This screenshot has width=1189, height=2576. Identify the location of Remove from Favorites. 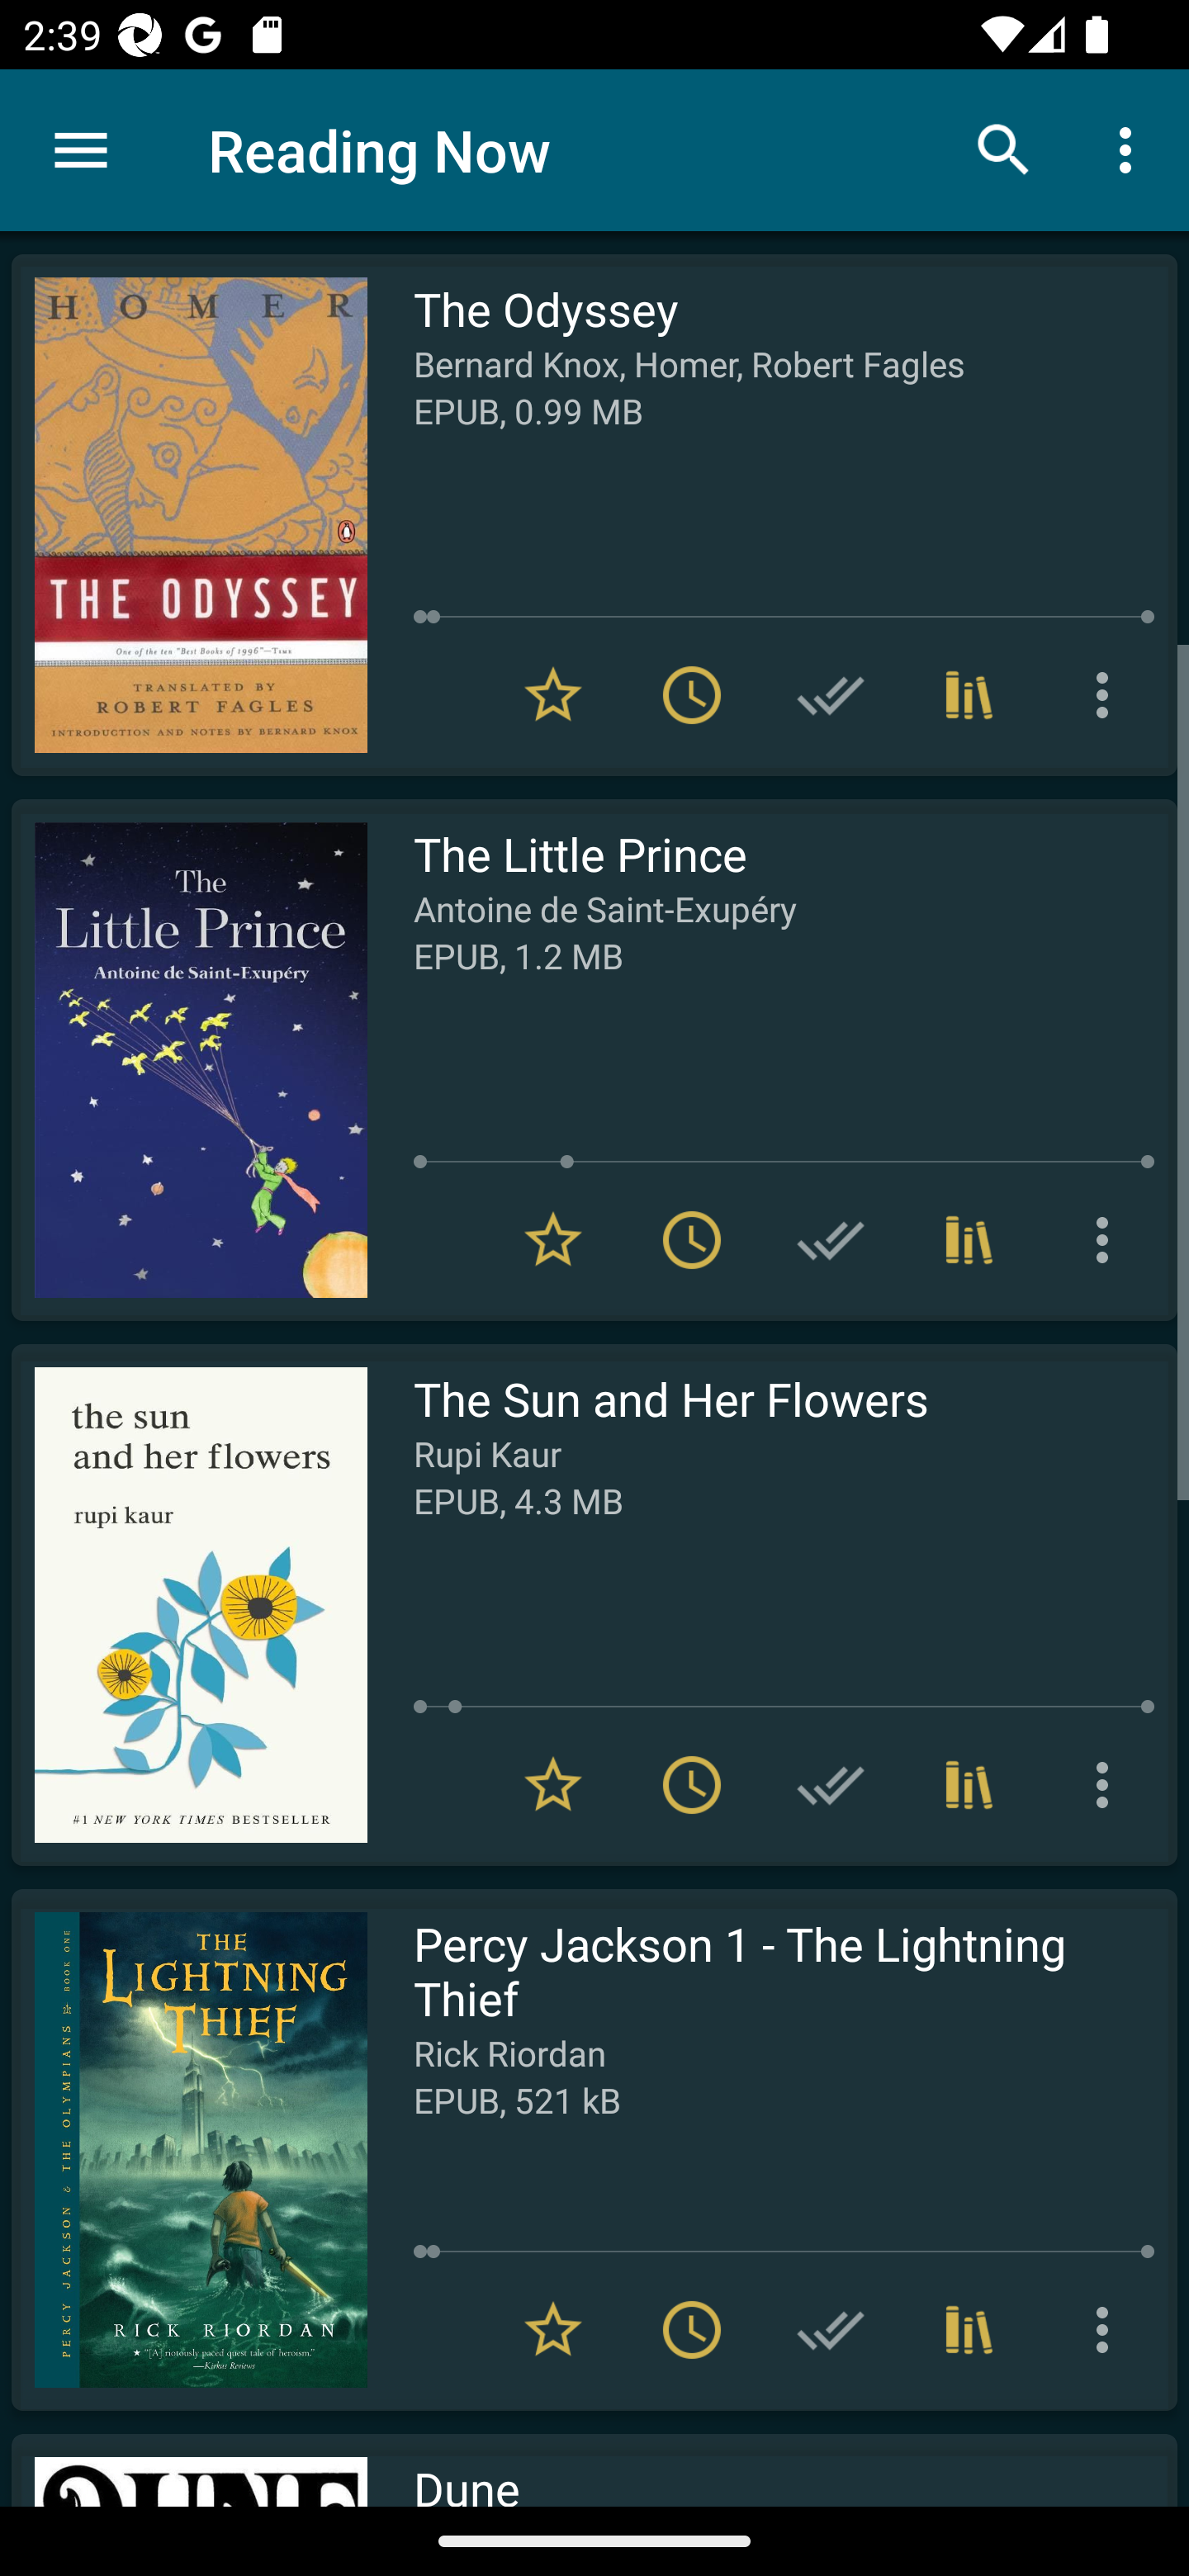
(553, 1238).